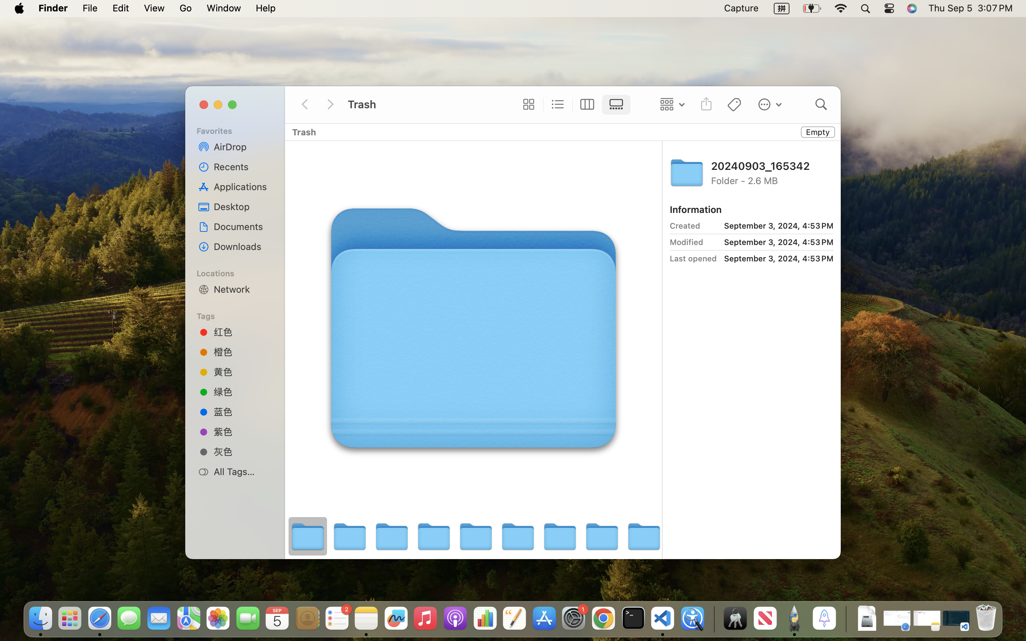 This screenshot has width=1026, height=641. Describe the element at coordinates (239, 315) in the screenshot. I see `Tags` at that location.